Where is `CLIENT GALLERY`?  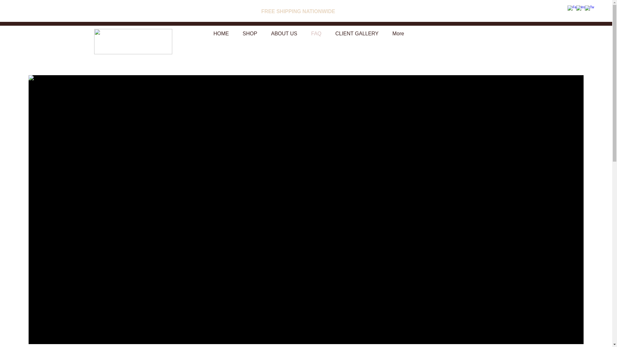
CLIENT GALLERY is located at coordinates (357, 33).